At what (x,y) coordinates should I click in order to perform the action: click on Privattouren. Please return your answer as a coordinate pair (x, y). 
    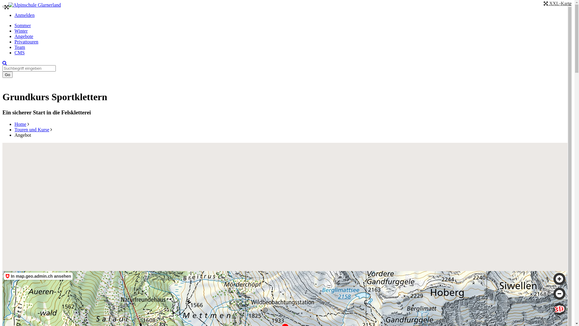
    Looking at the image, I should click on (27, 42).